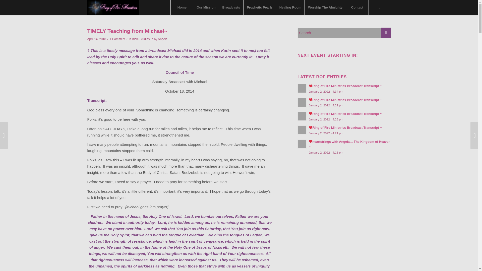  I want to click on Bible Studies, so click(141, 39).